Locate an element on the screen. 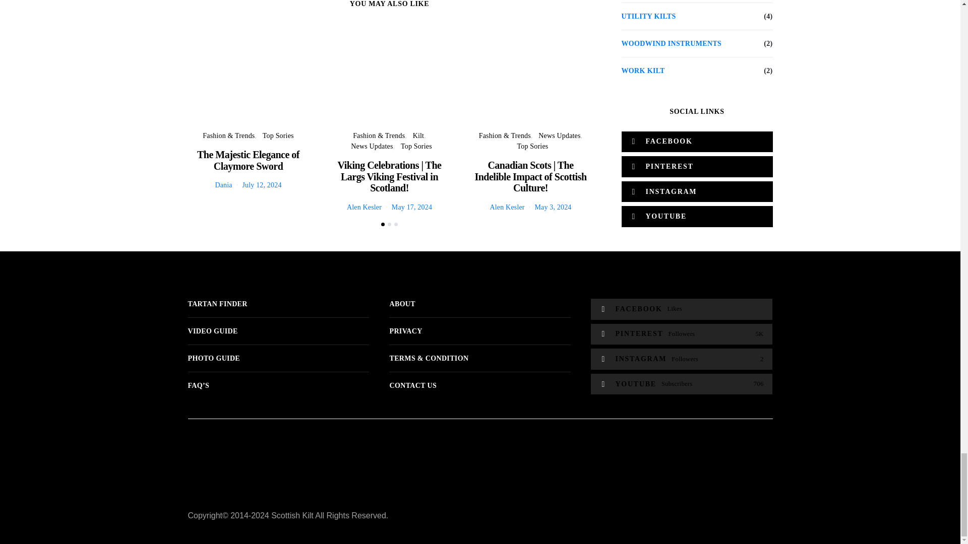 This screenshot has width=968, height=544. View all posts by Dania is located at coordinates (223, 184).